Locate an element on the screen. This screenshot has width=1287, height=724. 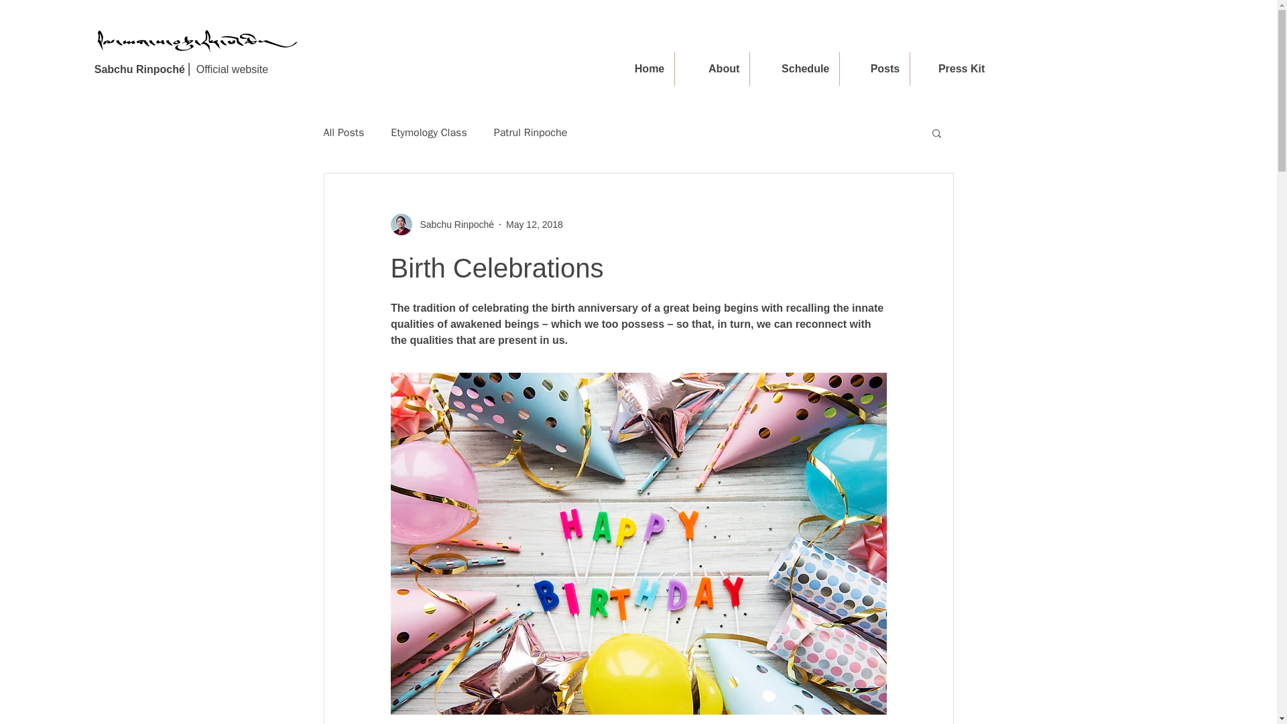
All Posts is located at coordinates (343, 133).